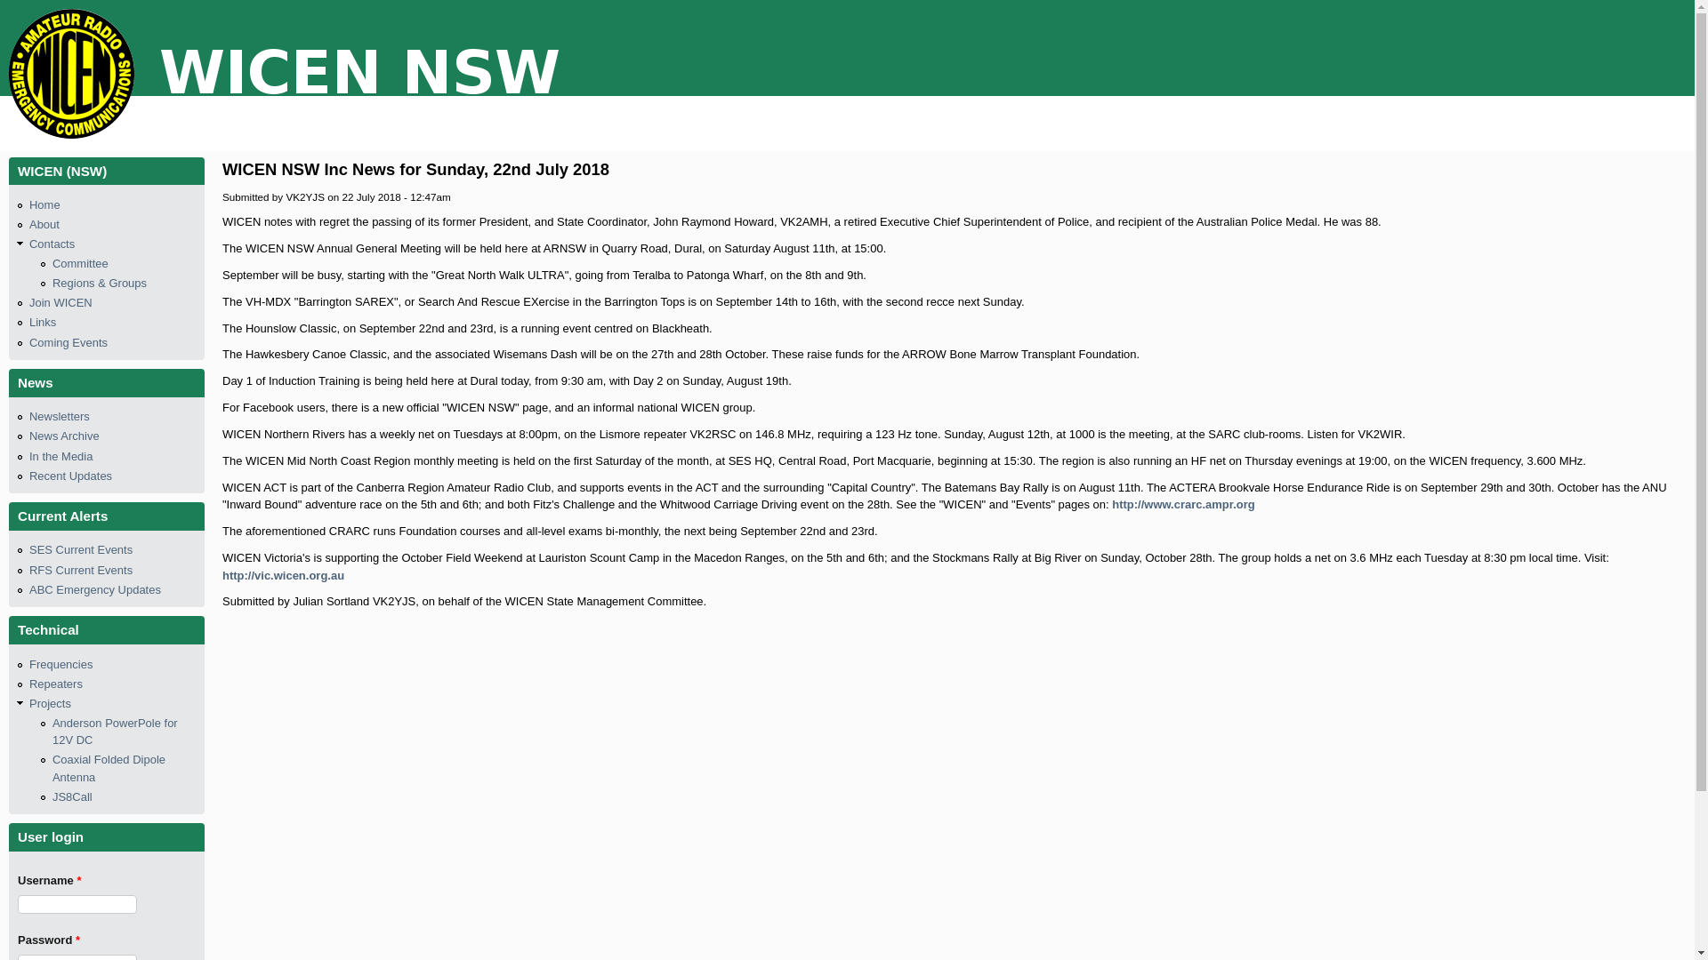 This screenshot has height=960, width=1708. I want to click on Committee, so click(80, 263).